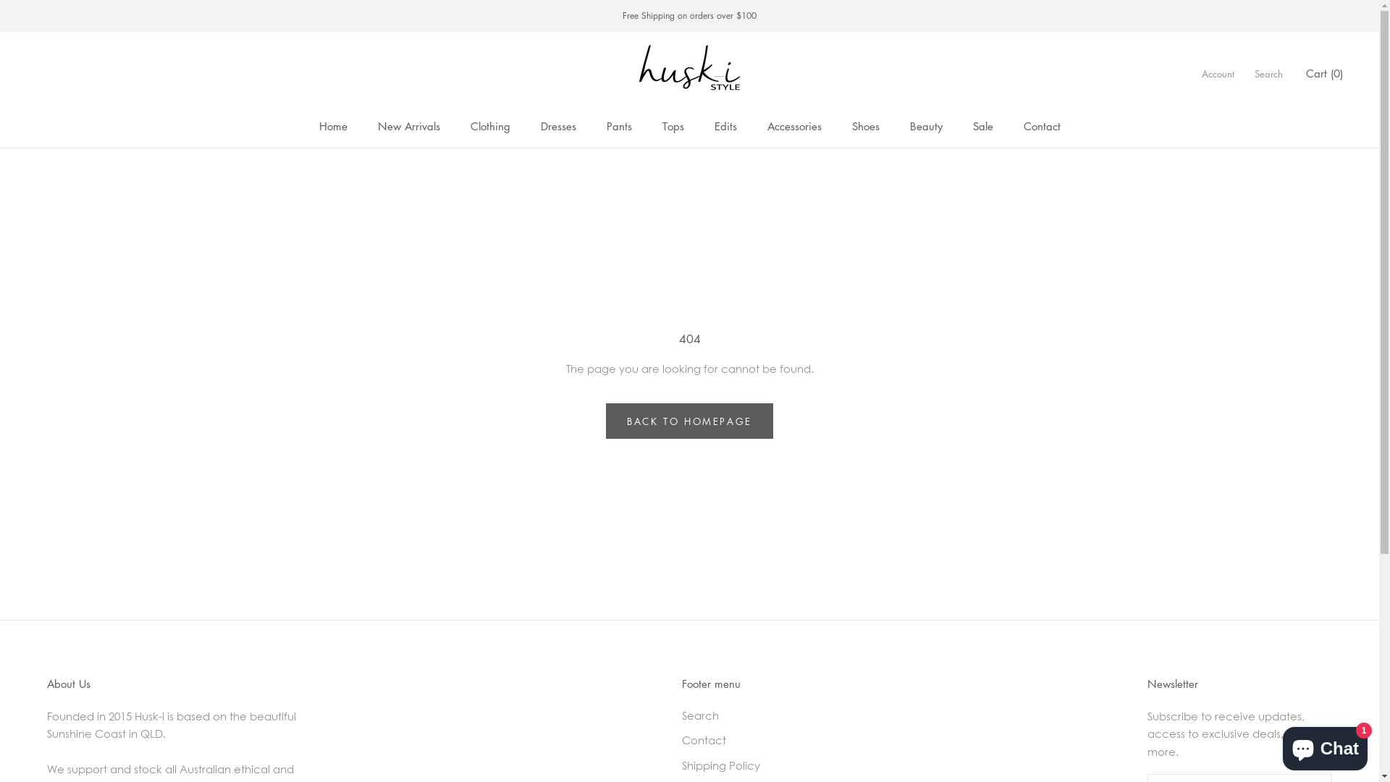 The height and width of the screenshot is (782, 1390). Describe the element at coordinates (795, 126) in the screenshot. I see `Accessories` at that location.